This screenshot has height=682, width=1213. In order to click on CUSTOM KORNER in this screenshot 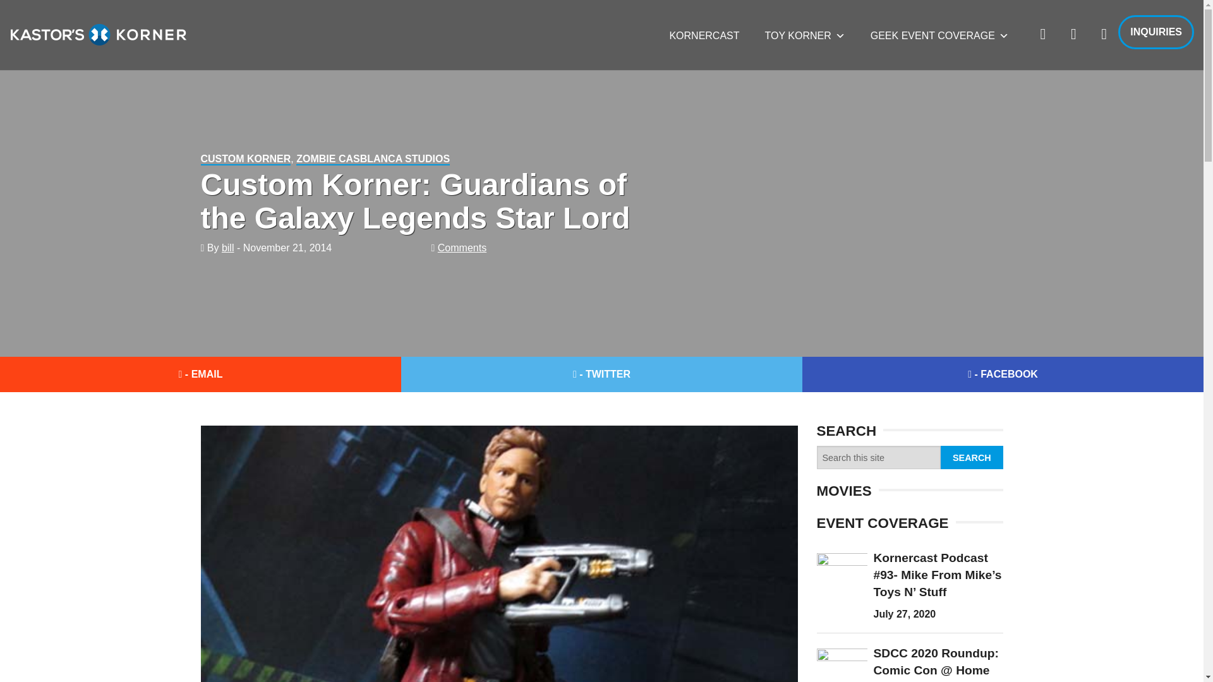, I will do `click(246, 159)`.